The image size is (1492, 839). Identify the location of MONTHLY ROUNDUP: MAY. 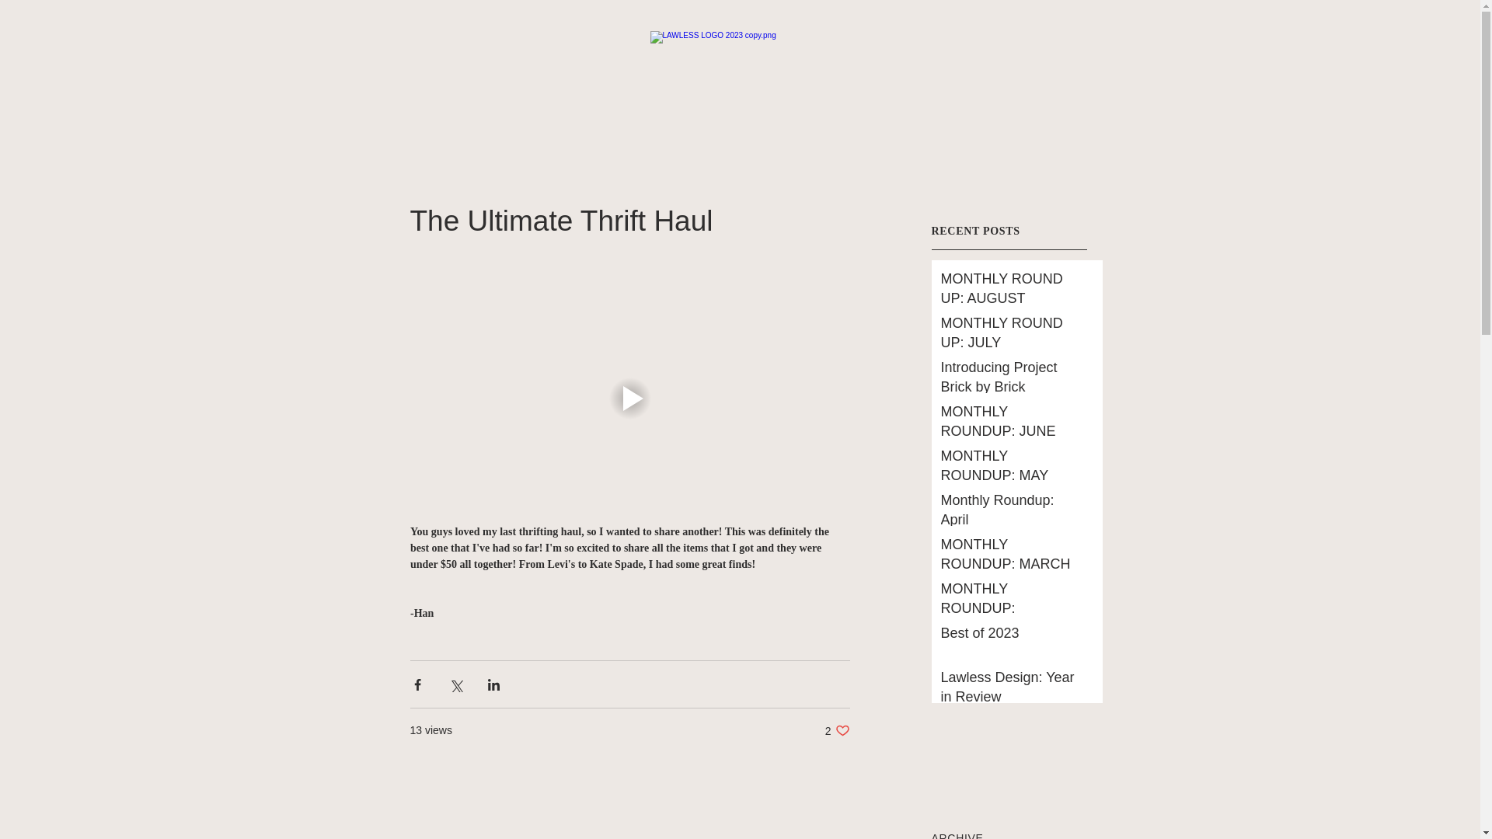
(1010, 336).